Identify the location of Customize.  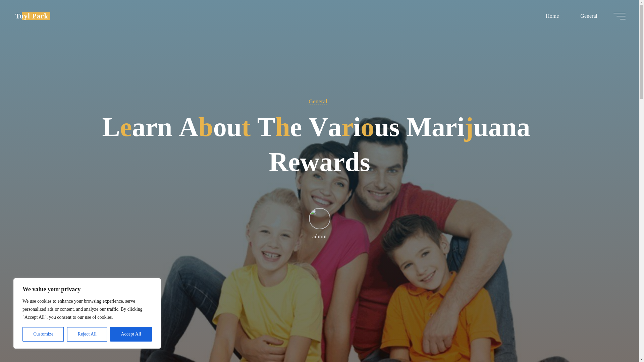
(43, 334).